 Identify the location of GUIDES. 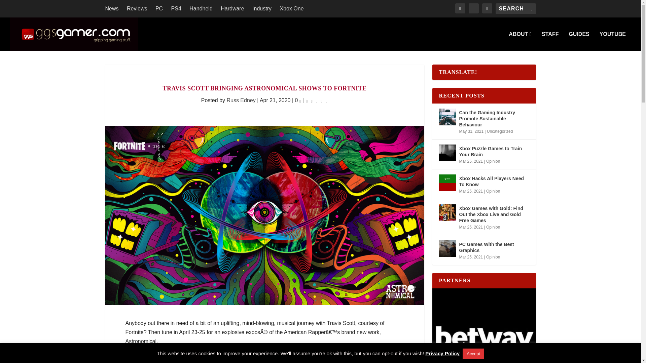
(579, 41).